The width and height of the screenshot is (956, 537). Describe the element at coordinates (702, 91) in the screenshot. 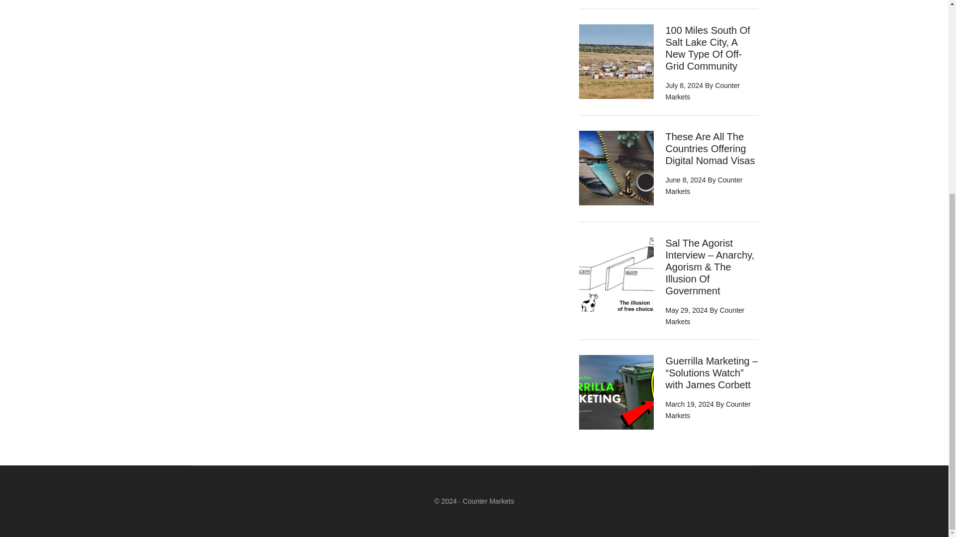

I see `Counter Markets` at that location.